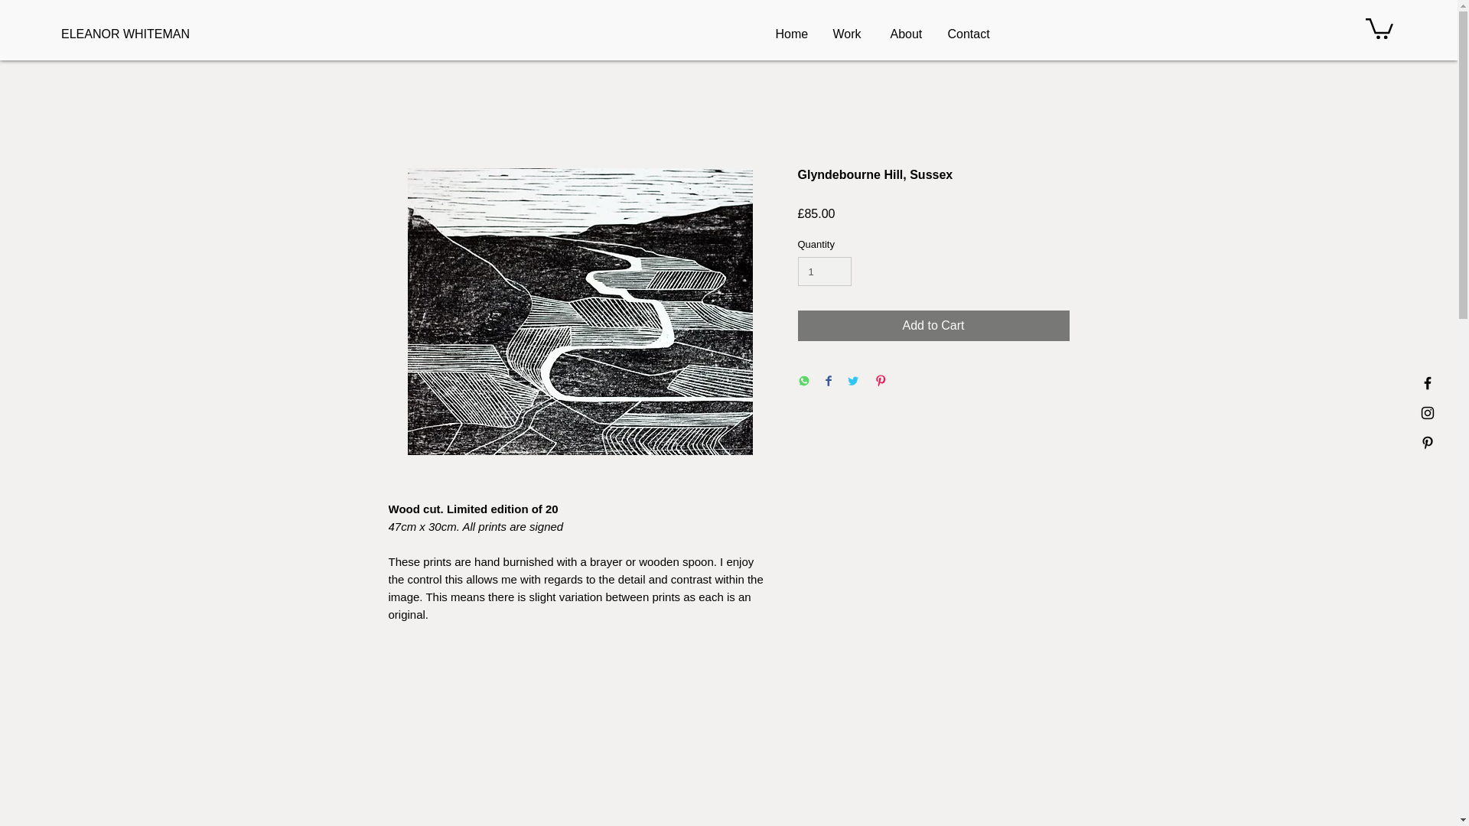  What do you see at coordinates (797, 34) in the screenshot?
I see `Home` at bounding box center [797, 34].